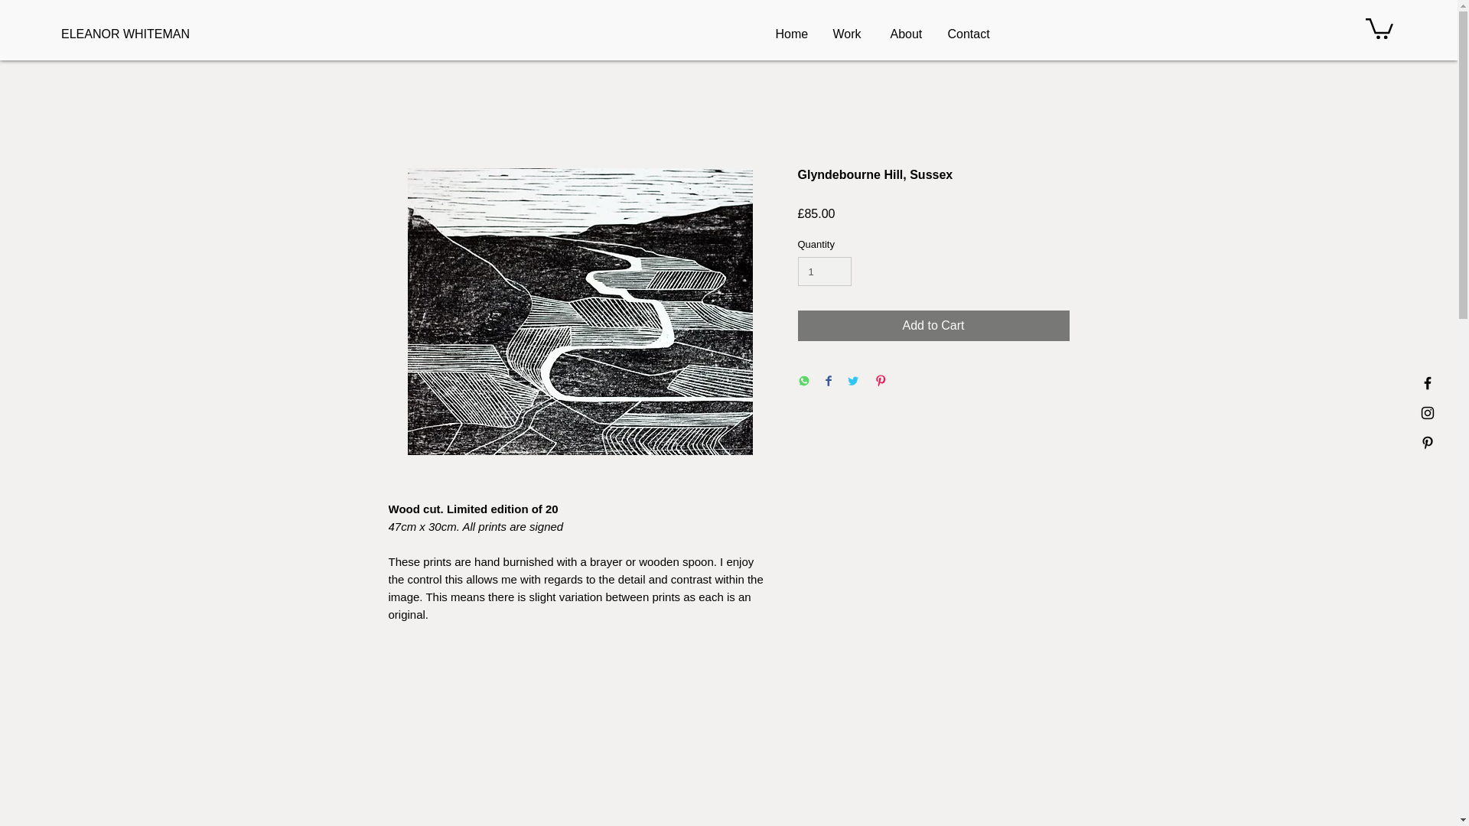  What do you see at coordinates (797, 34) in the screenshot?
I see `Home` at bounding box center [797, 34].